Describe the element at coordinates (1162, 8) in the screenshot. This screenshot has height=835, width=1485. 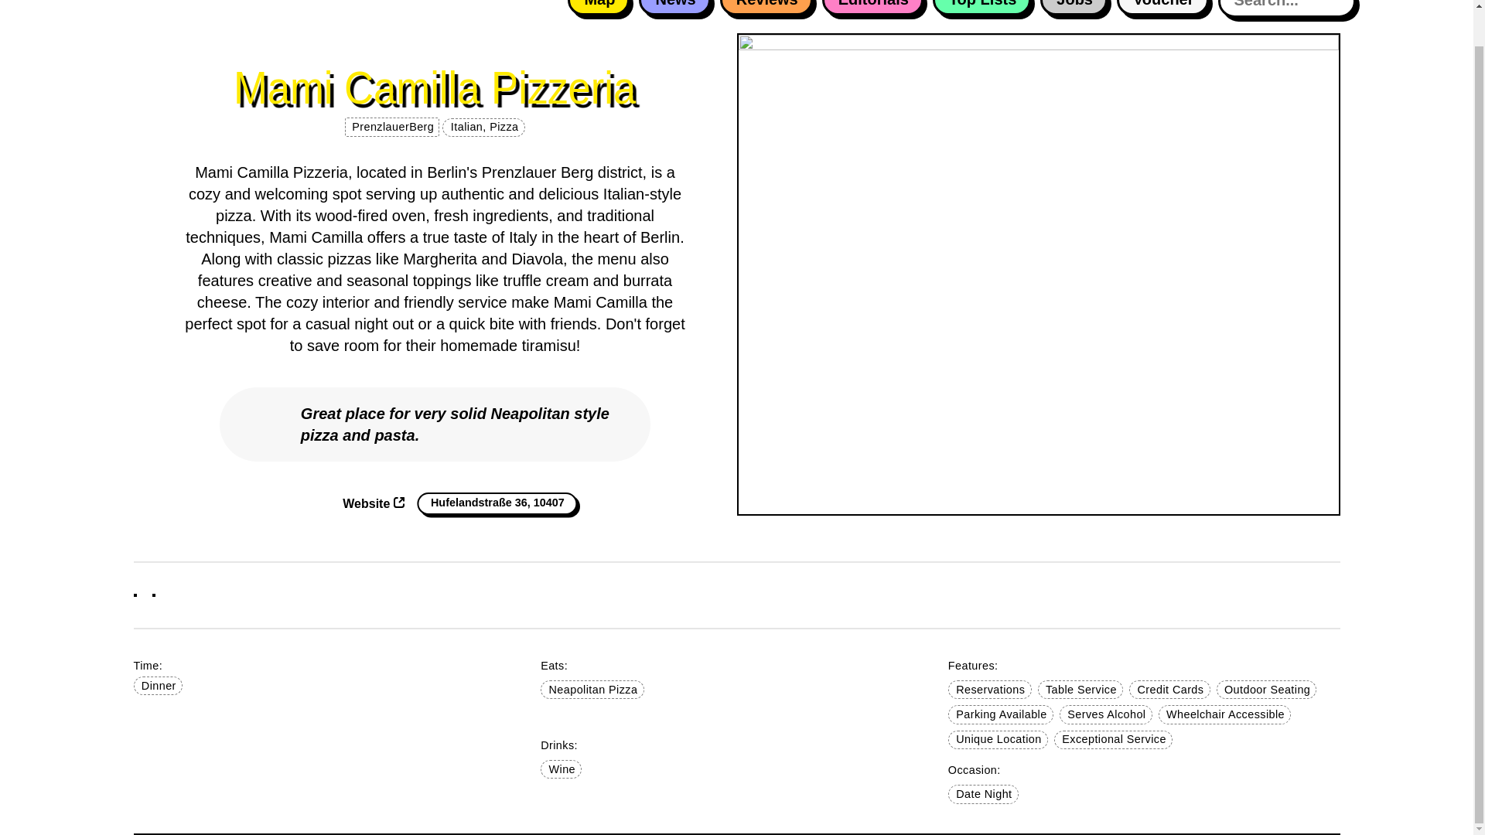
I see `Voucher` at that location.